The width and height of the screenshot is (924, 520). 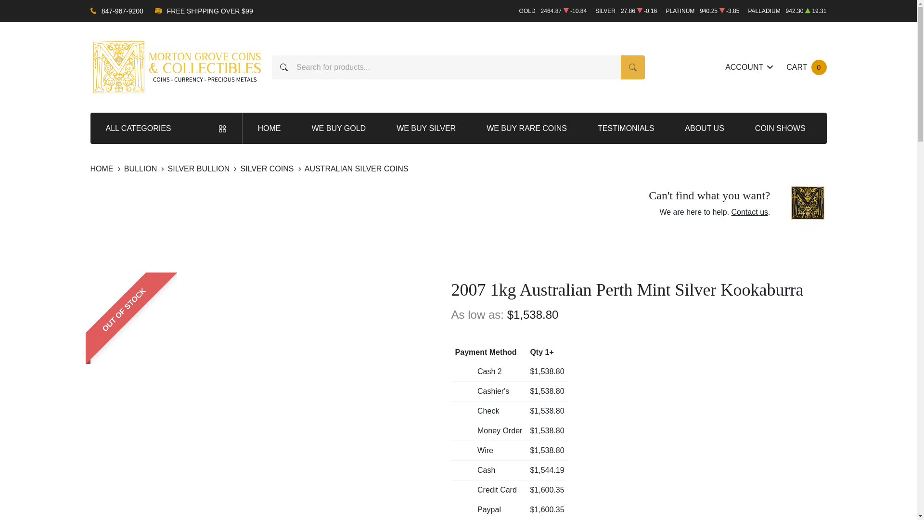 What do you see at coordinates (806, 67) in the screenshot?
I see `HOME` at bounding box center [806, 67].